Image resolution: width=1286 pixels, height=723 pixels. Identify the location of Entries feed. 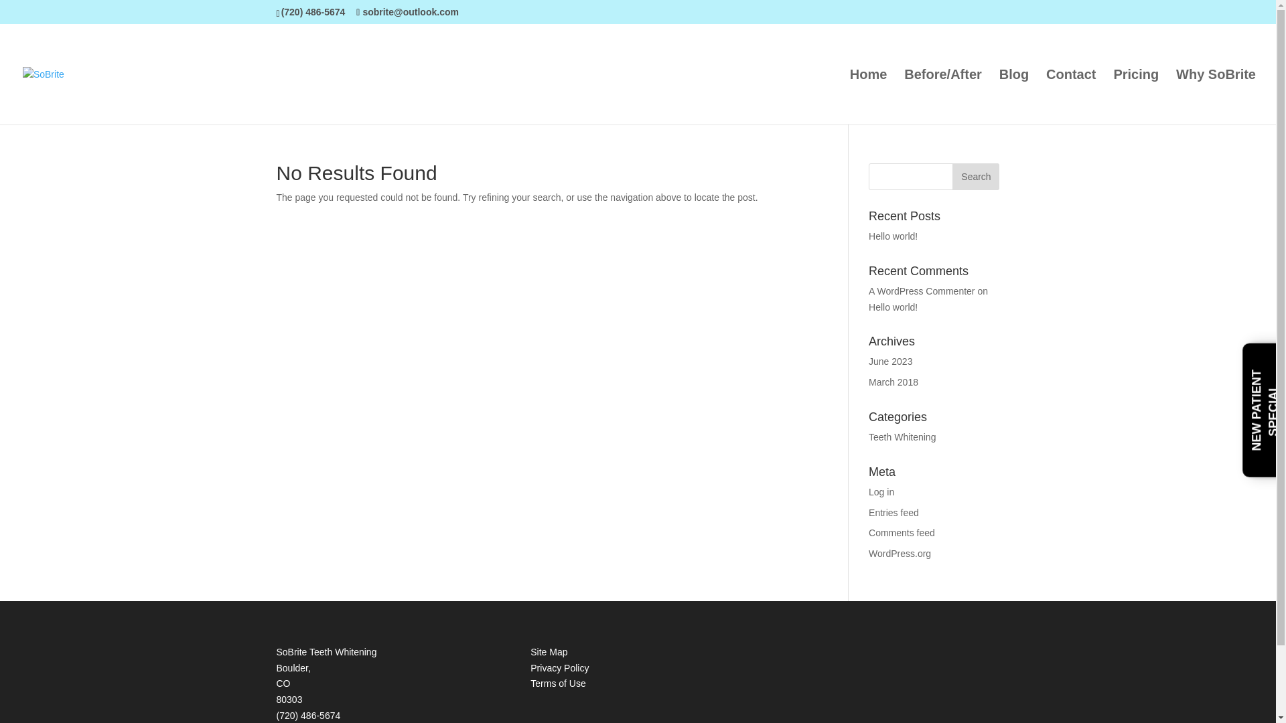
(894, 513).